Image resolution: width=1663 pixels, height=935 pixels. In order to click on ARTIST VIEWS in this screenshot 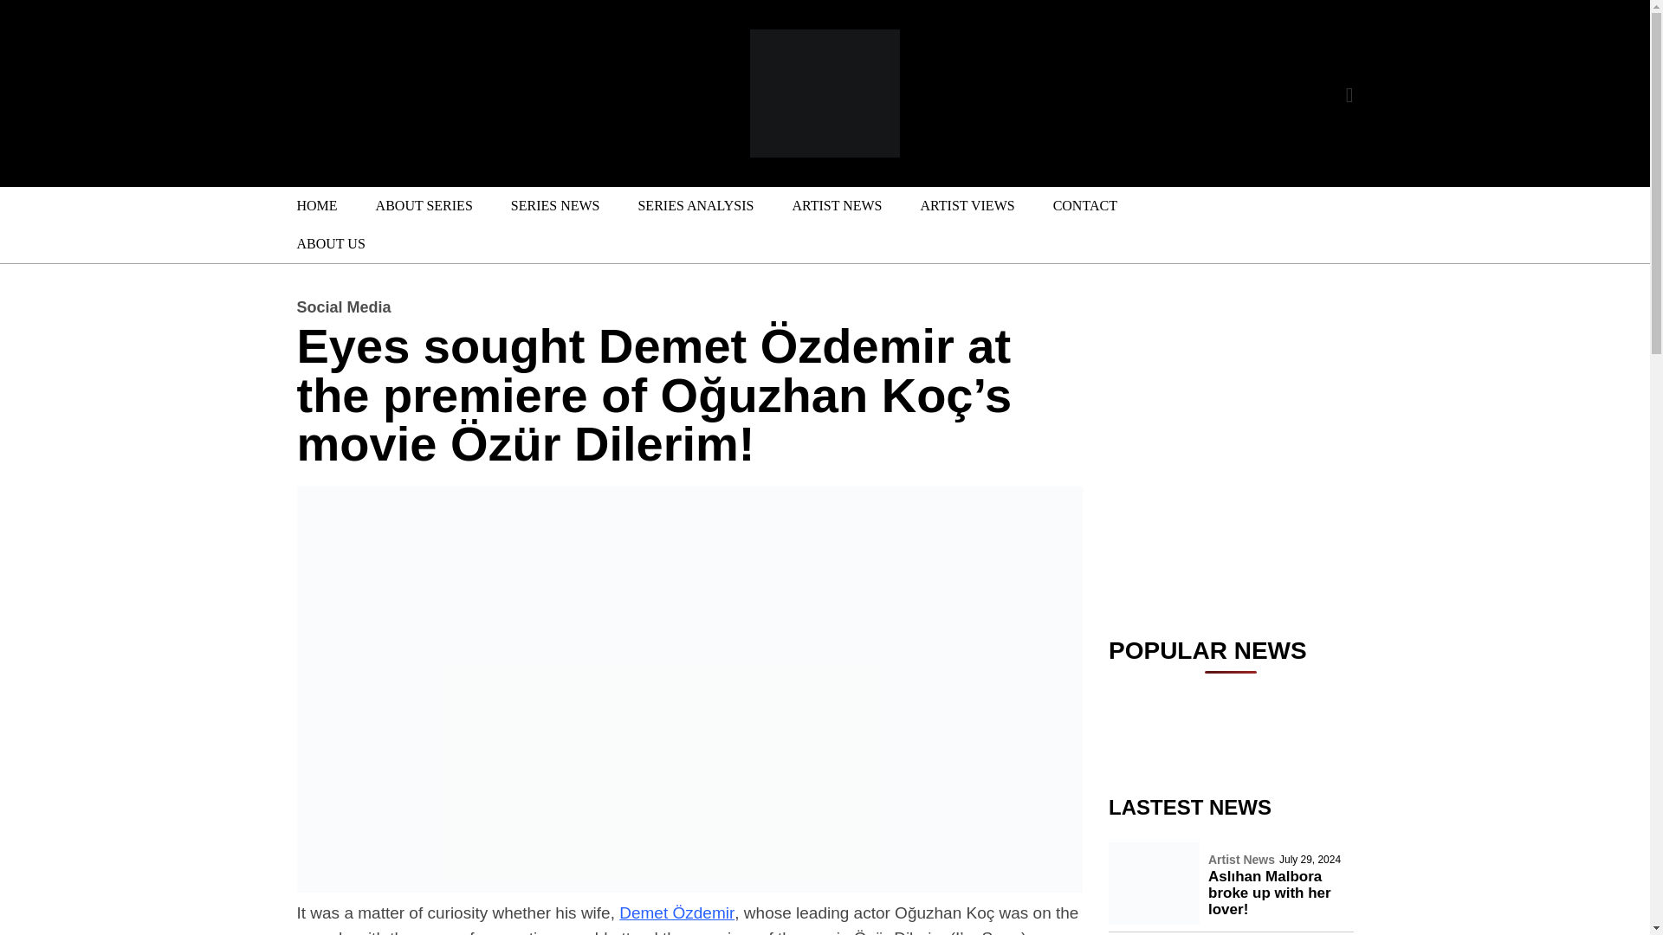, I will do `click(967, 206)`.